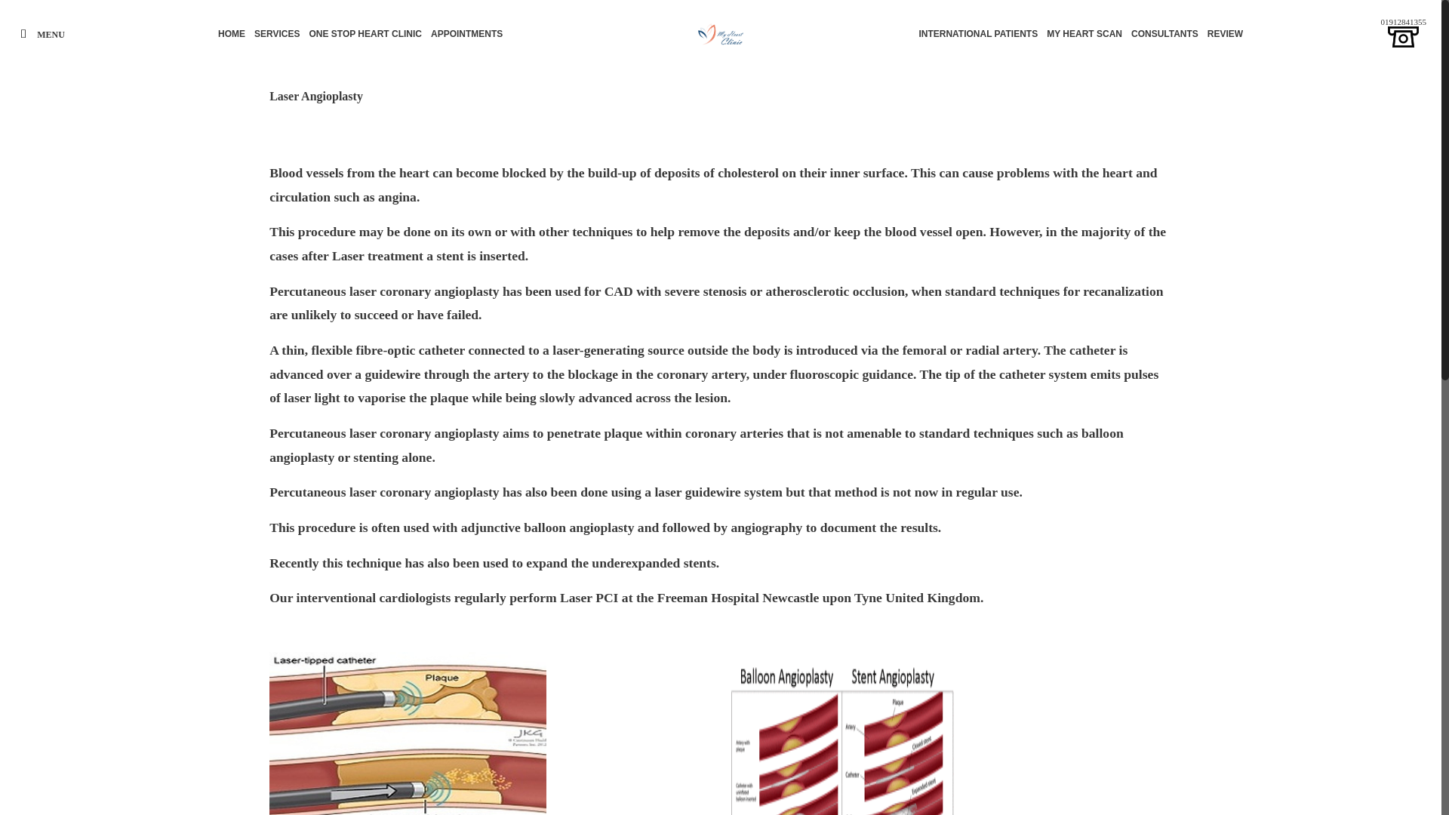 Image resolution: width=1449 pixels, height=815 pixels. Describe the element at coordinates (39, 33) in the screenshot. I see `MENU` at that location.